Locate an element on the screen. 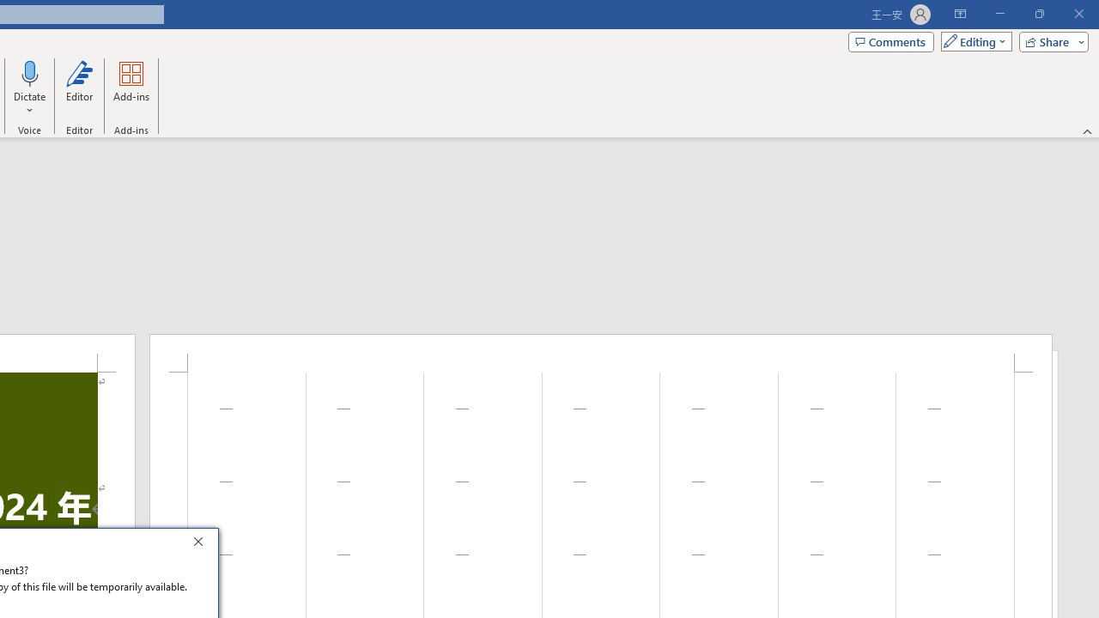  Comments is located at coordinates (891, 41).